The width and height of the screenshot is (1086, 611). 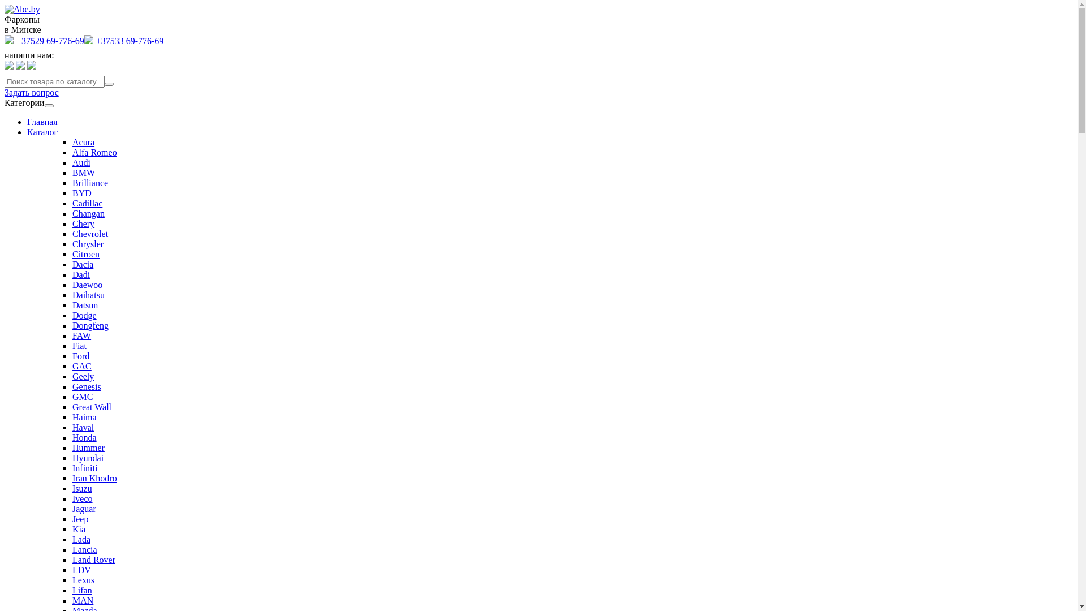 What do you see at coordinates (82, 367) in the screenshot?
I see `GAC` at bounding box center [82, 367].